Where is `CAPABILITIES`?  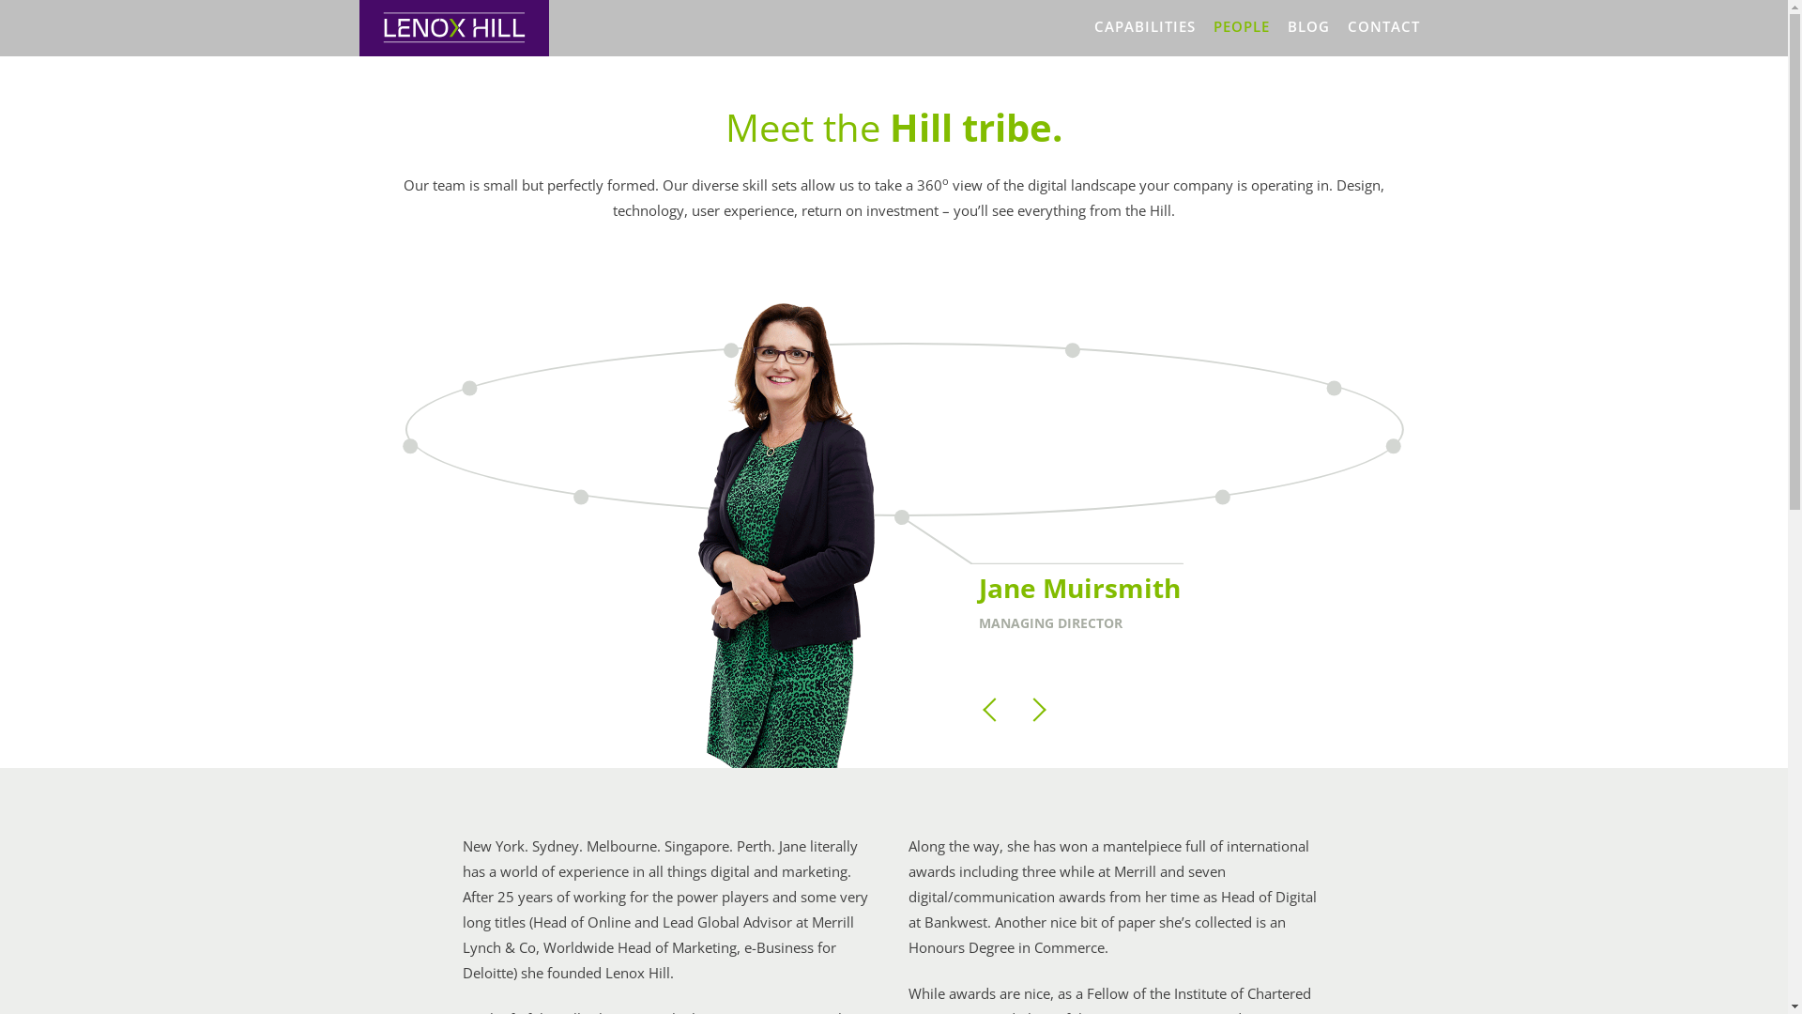 CAPABILITIES is located at coordinates (1145, 26).